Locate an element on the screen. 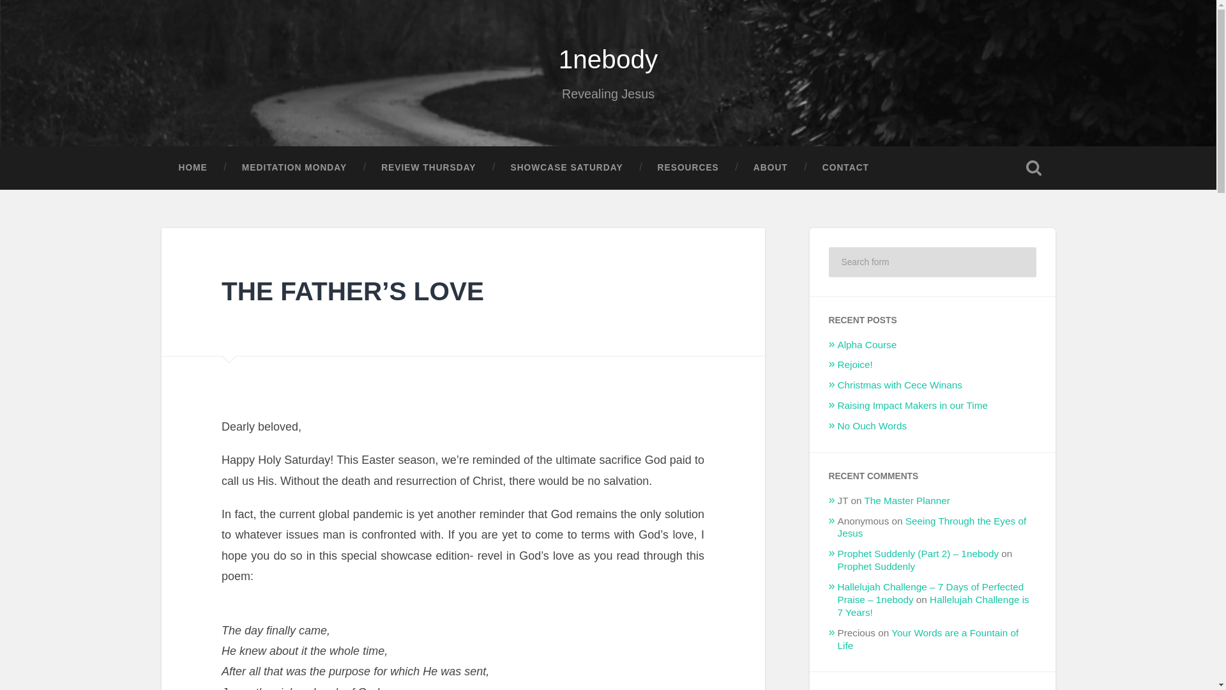 The width and height of the screenshot is (1226, 690). REVIEW THURSDAY is located at coordinates (428, 167).